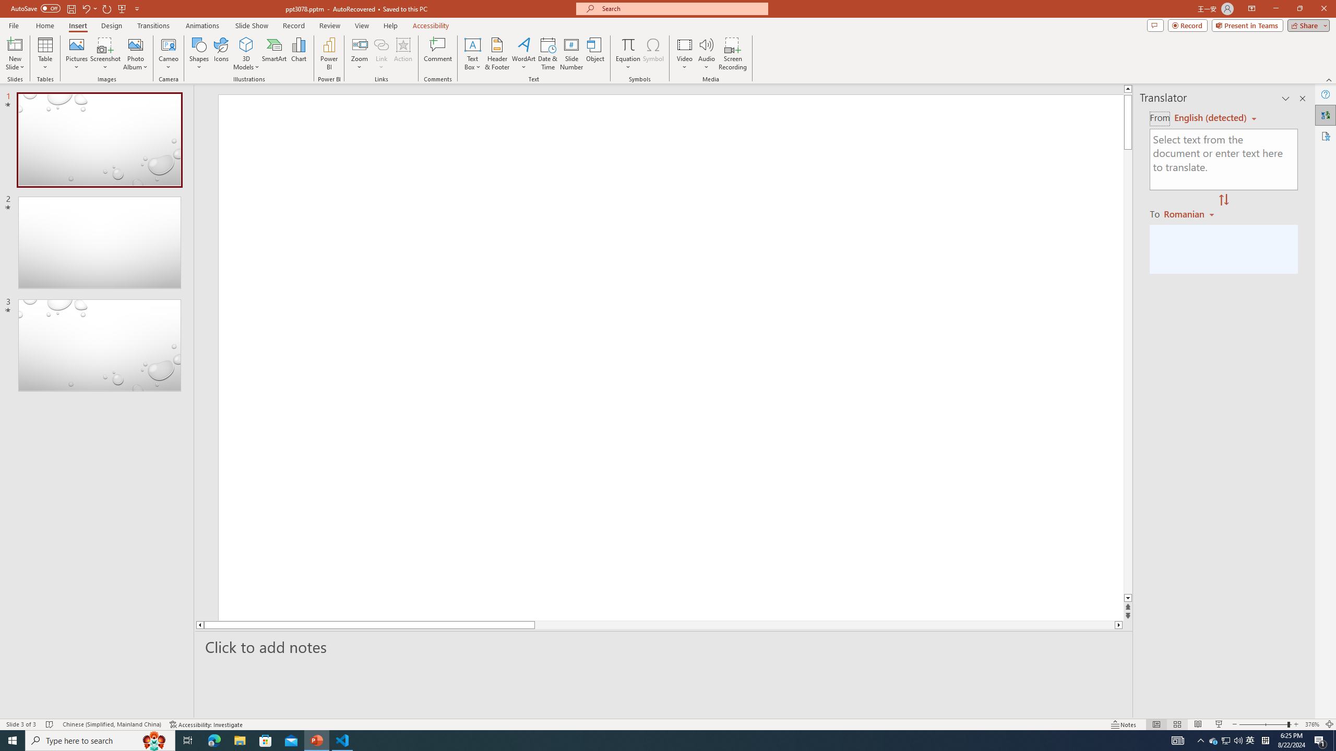 The image size is (1336, 751). What do you see at coordinates (572, 54) in the screenshot?
I see `Slide Number` at bounding box center [572, 54].